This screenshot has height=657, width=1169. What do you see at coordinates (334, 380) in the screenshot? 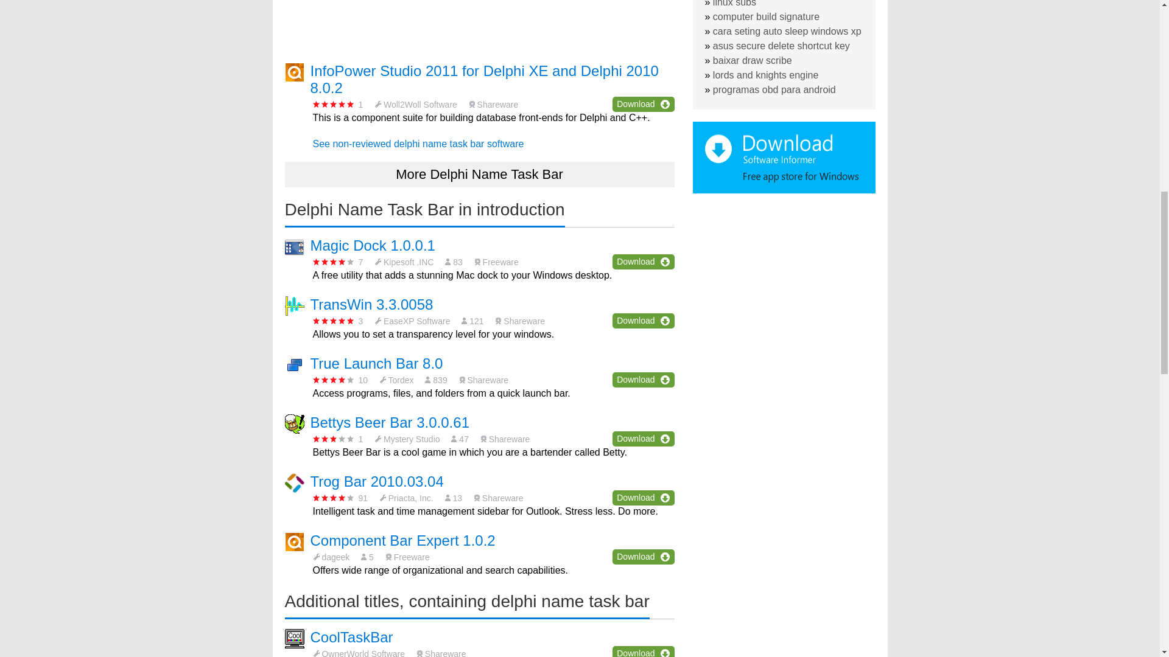
I see `4.1` at bounding box center [334, 380].